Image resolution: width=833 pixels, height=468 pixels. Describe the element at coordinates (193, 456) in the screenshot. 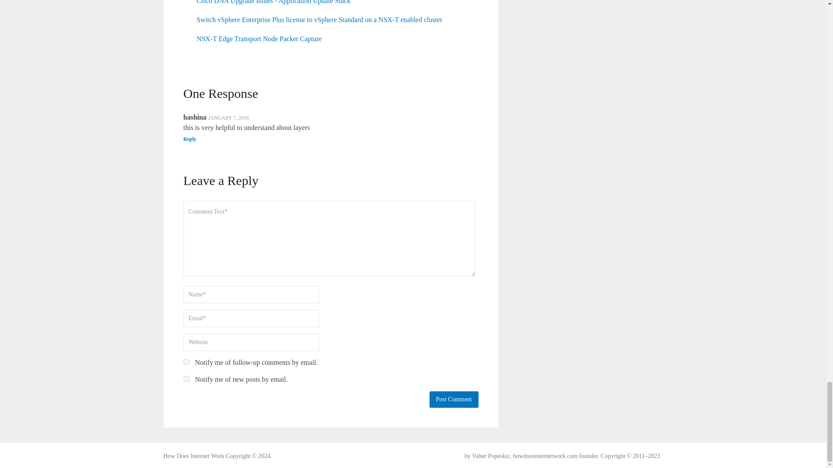

I see ` About Networking` at that location.